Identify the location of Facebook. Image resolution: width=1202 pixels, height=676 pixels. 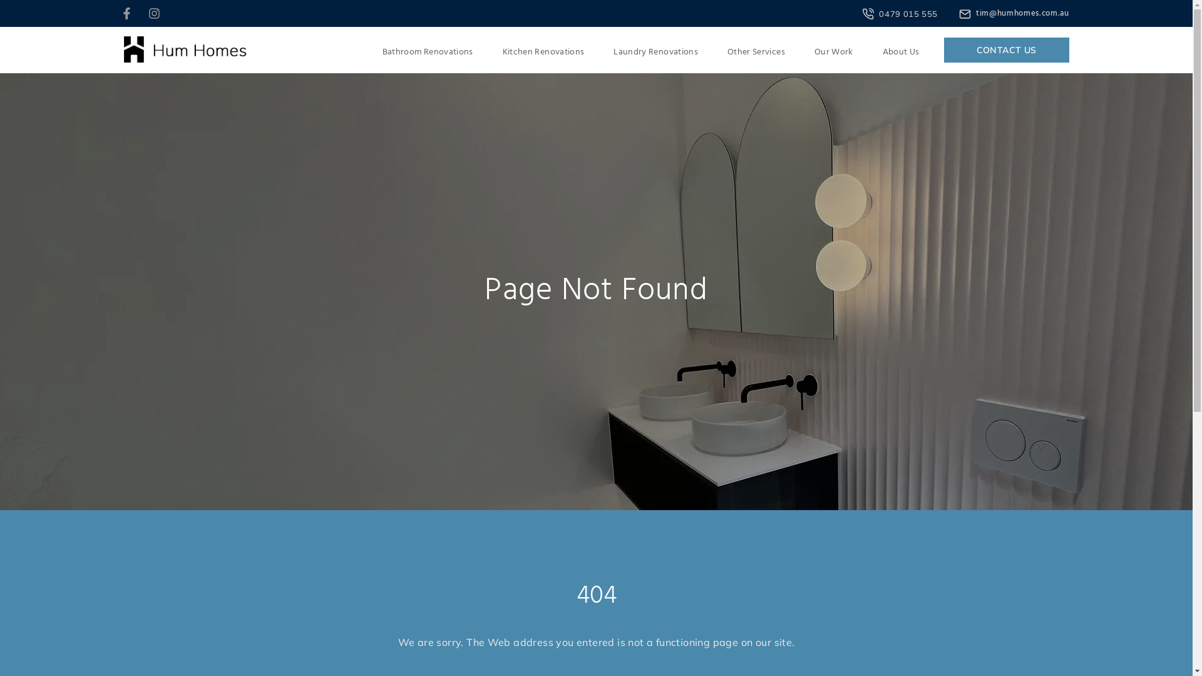
(126, 12).